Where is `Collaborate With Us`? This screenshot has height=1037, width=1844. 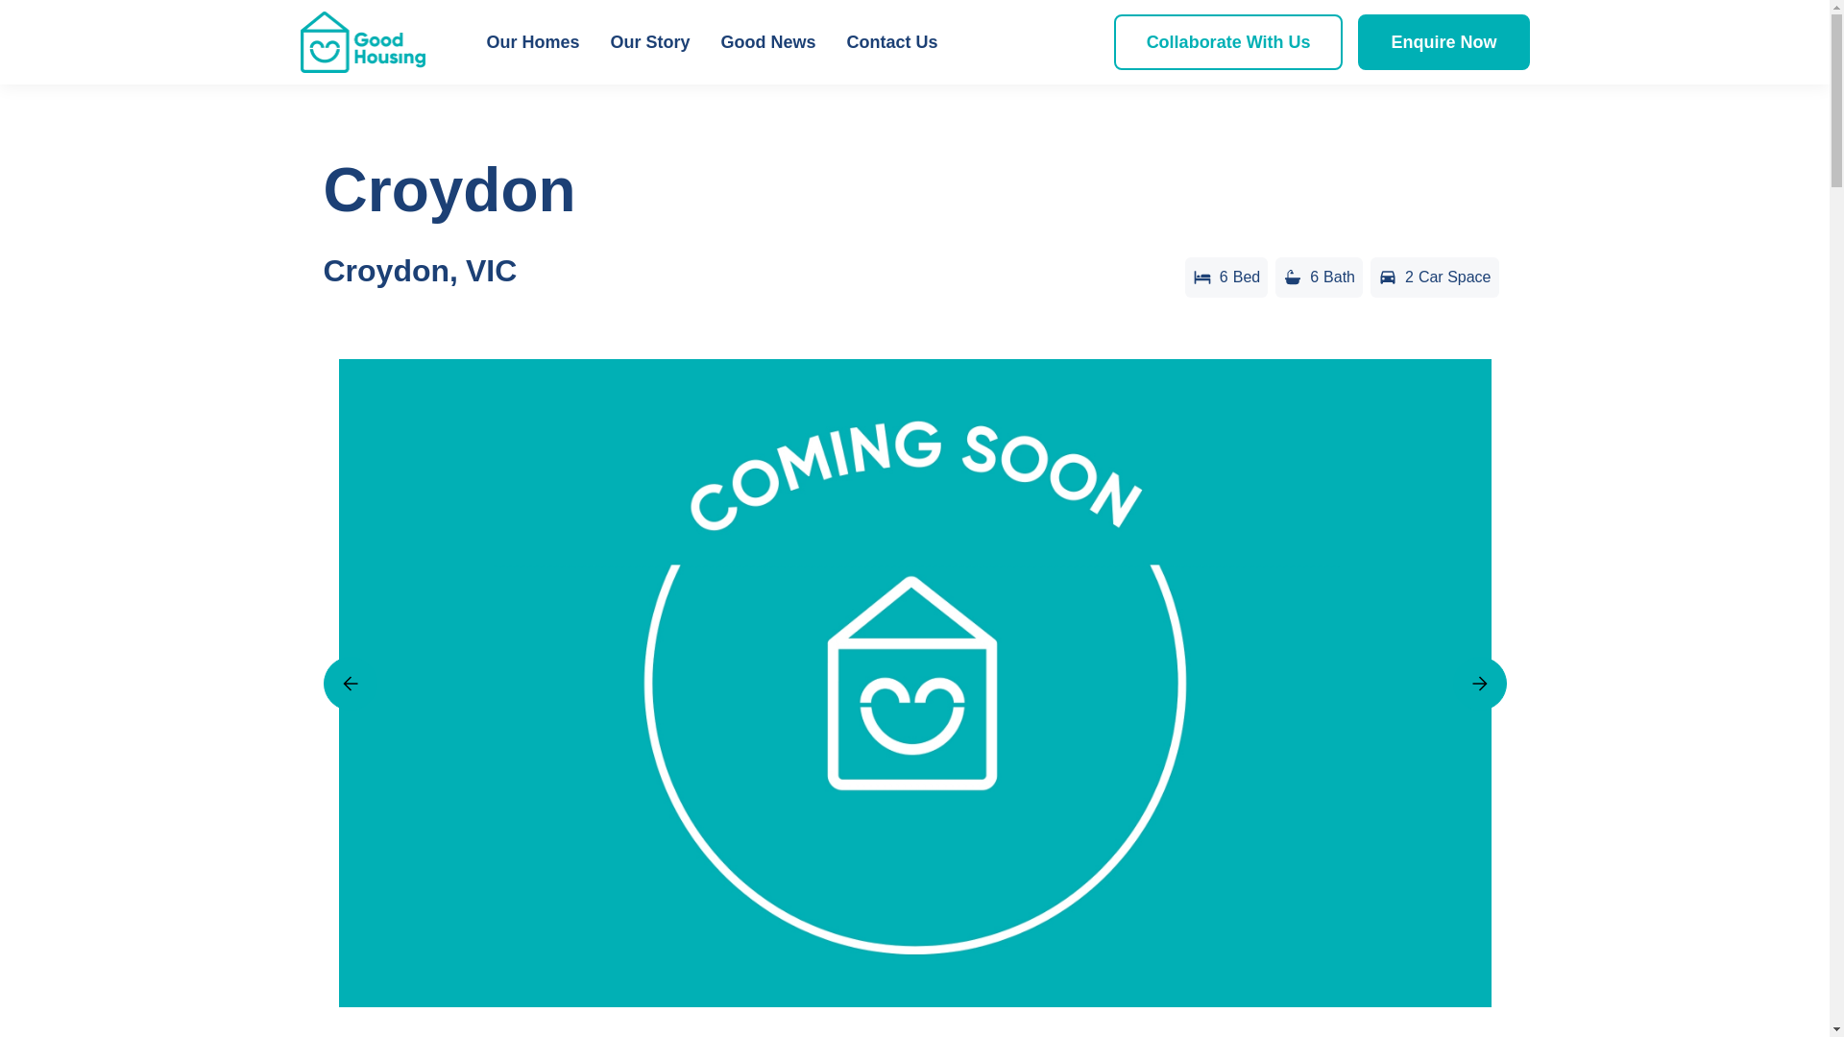
Collaborate With Us is located at coordinates (1228, 42).